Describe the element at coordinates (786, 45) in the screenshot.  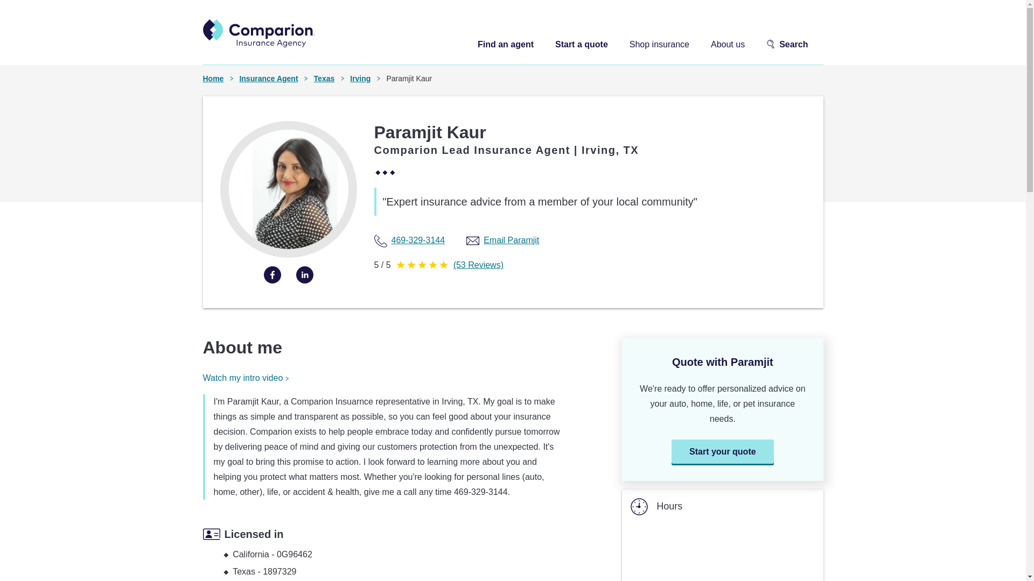
I see `Search` at that location.